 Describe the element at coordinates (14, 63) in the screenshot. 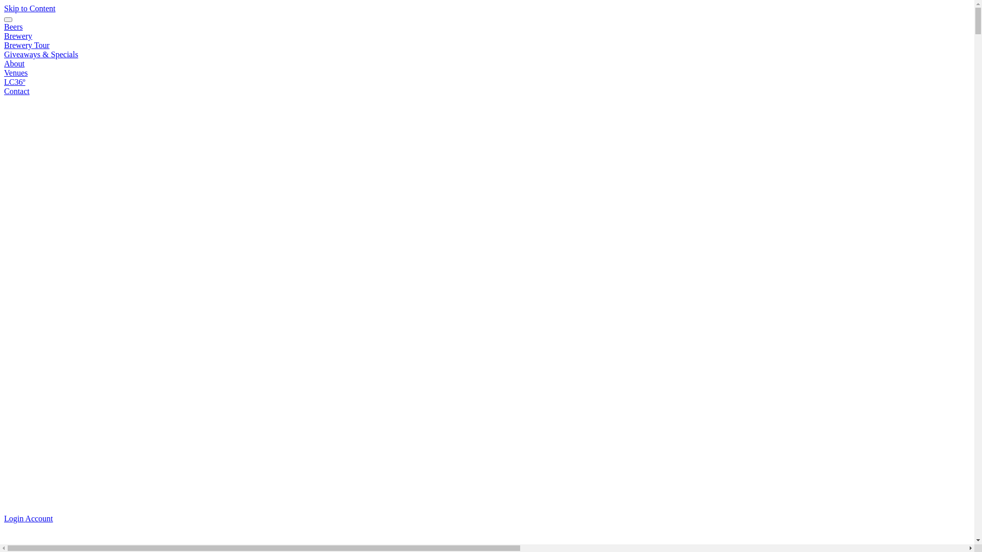

I see `About` at that location.